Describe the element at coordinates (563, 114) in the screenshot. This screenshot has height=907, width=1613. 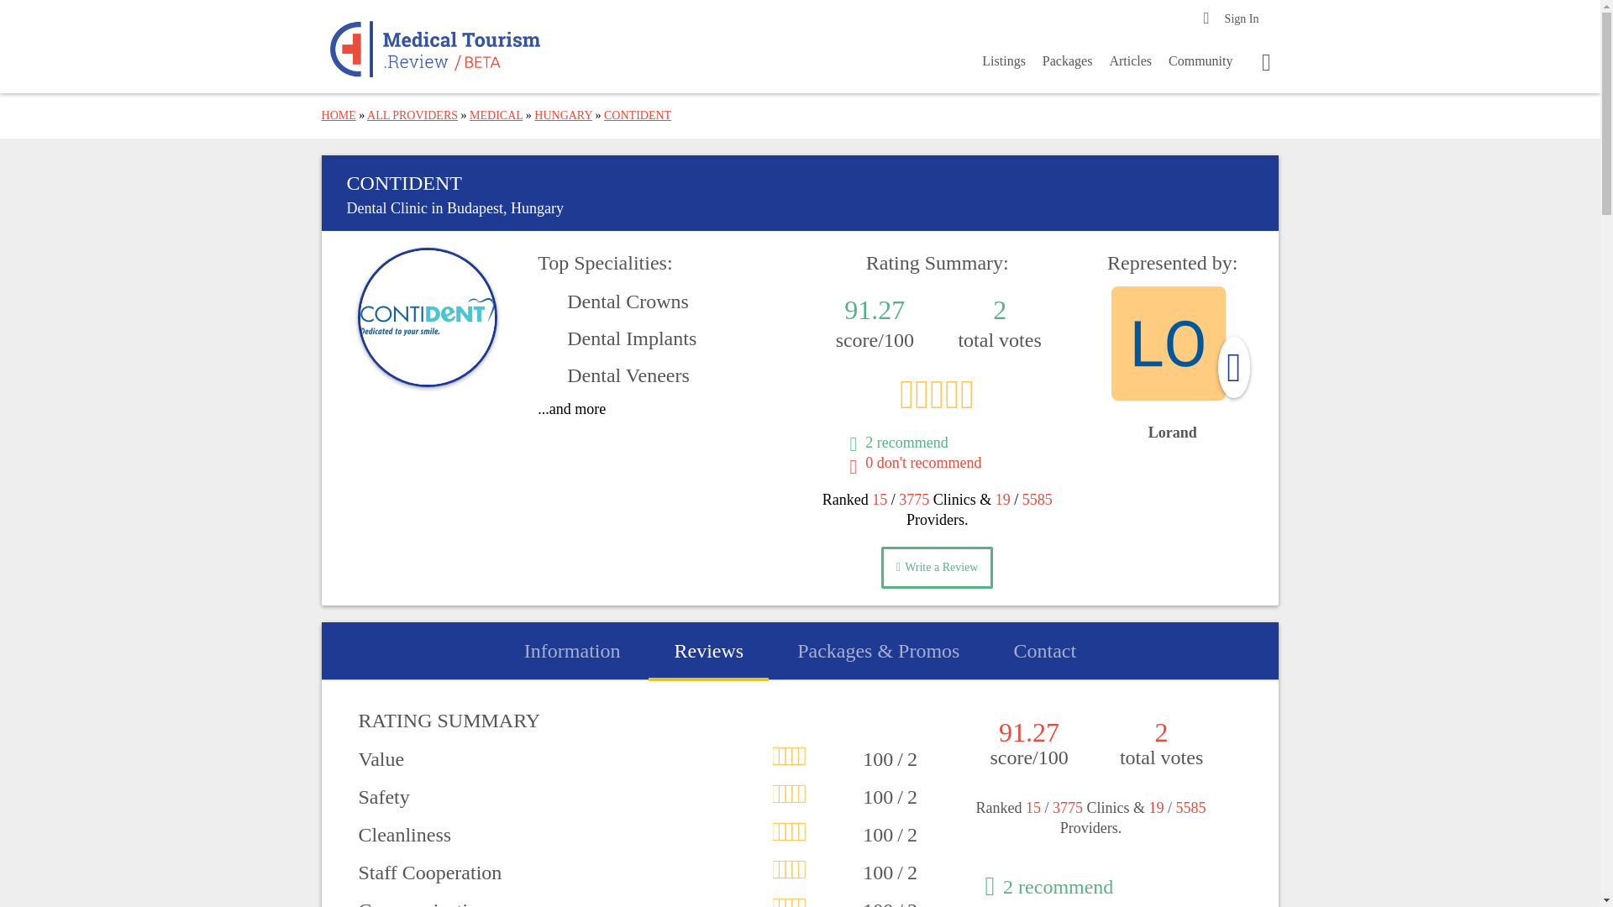
I see `HUNGARY` at that location.